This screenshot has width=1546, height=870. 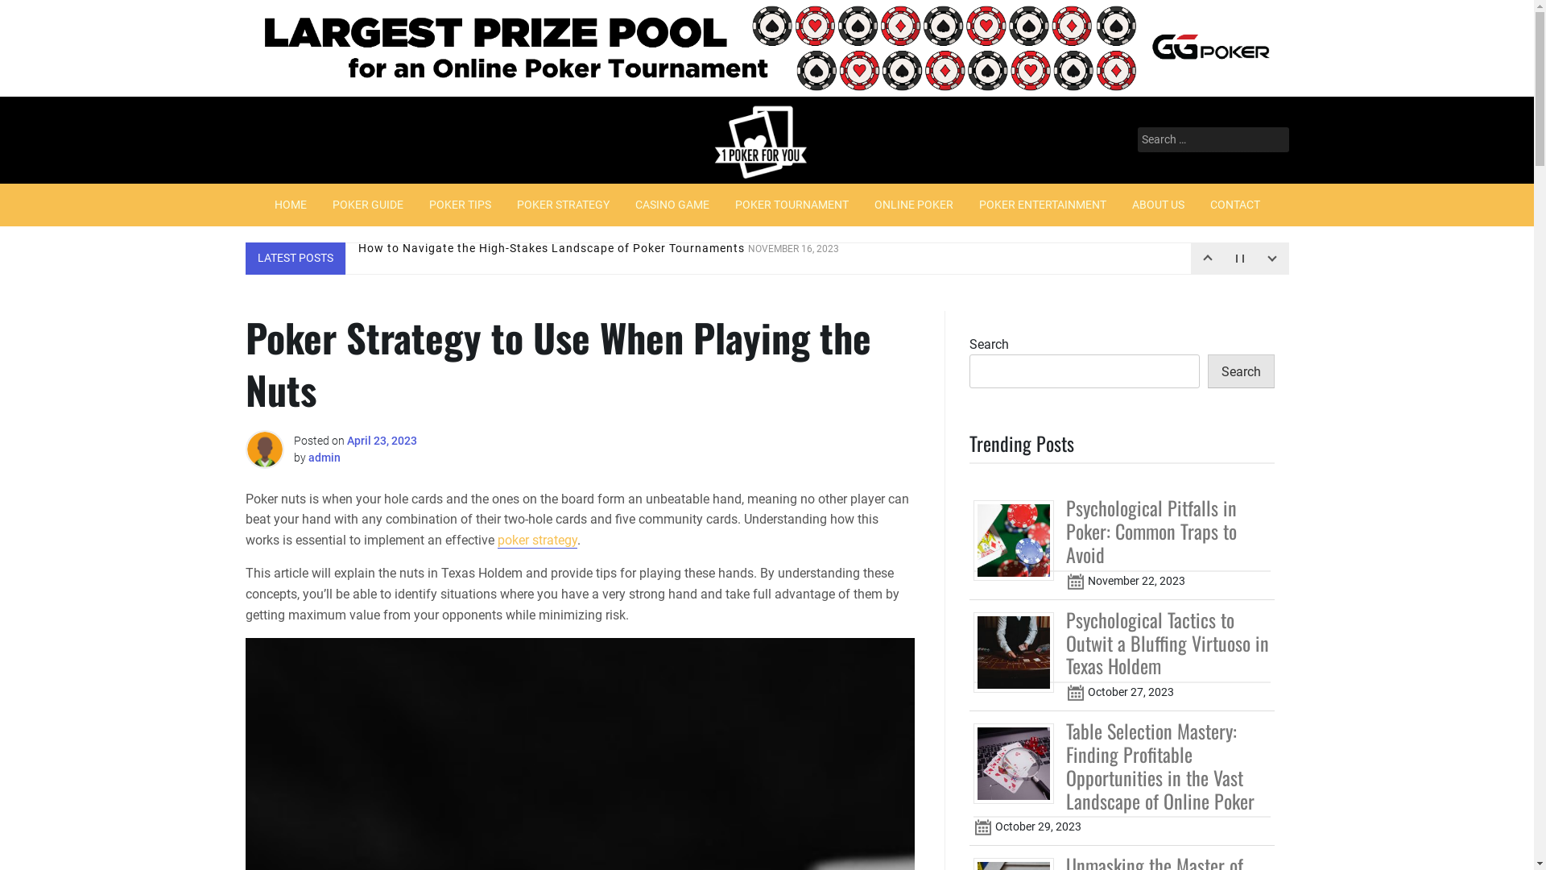 What do you see at coordinates (290, 205) in the screenshot?
I see `HOME` at bounding box center [290, 205].